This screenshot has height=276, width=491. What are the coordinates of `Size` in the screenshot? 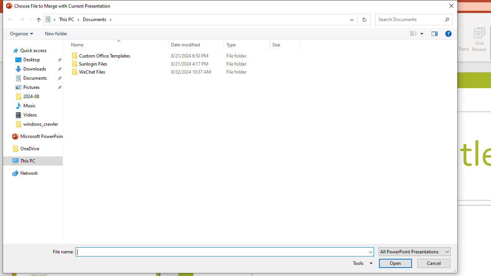 It's located at (285, 44).